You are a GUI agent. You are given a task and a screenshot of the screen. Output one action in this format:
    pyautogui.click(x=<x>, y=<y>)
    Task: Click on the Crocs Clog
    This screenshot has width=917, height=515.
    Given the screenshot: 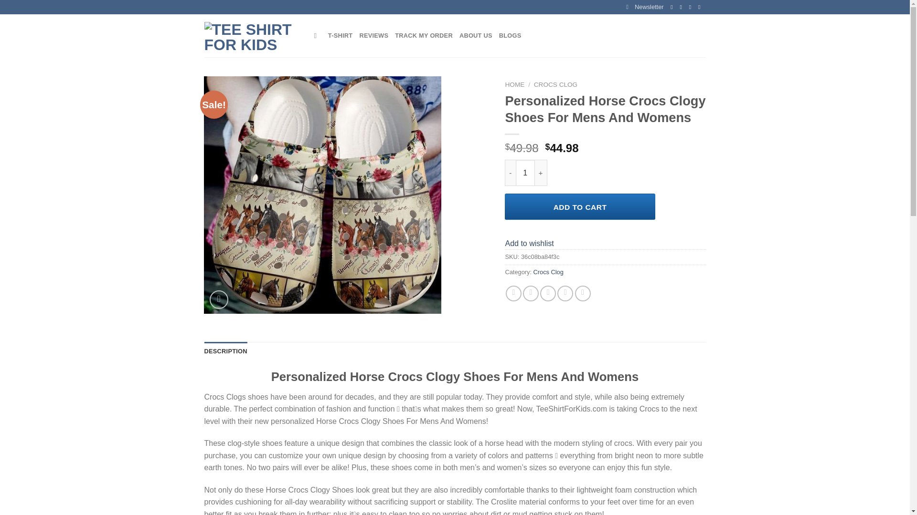 What is the action you would take?
    pyautogui.click(x=548, y=272)
    